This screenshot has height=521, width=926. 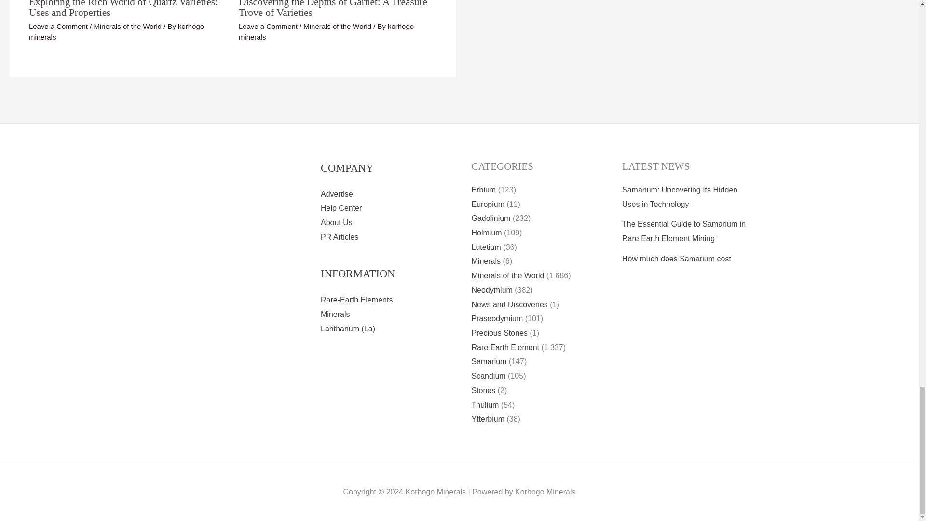 I want to click on korhogo minerals, so click(x=326, y=32).